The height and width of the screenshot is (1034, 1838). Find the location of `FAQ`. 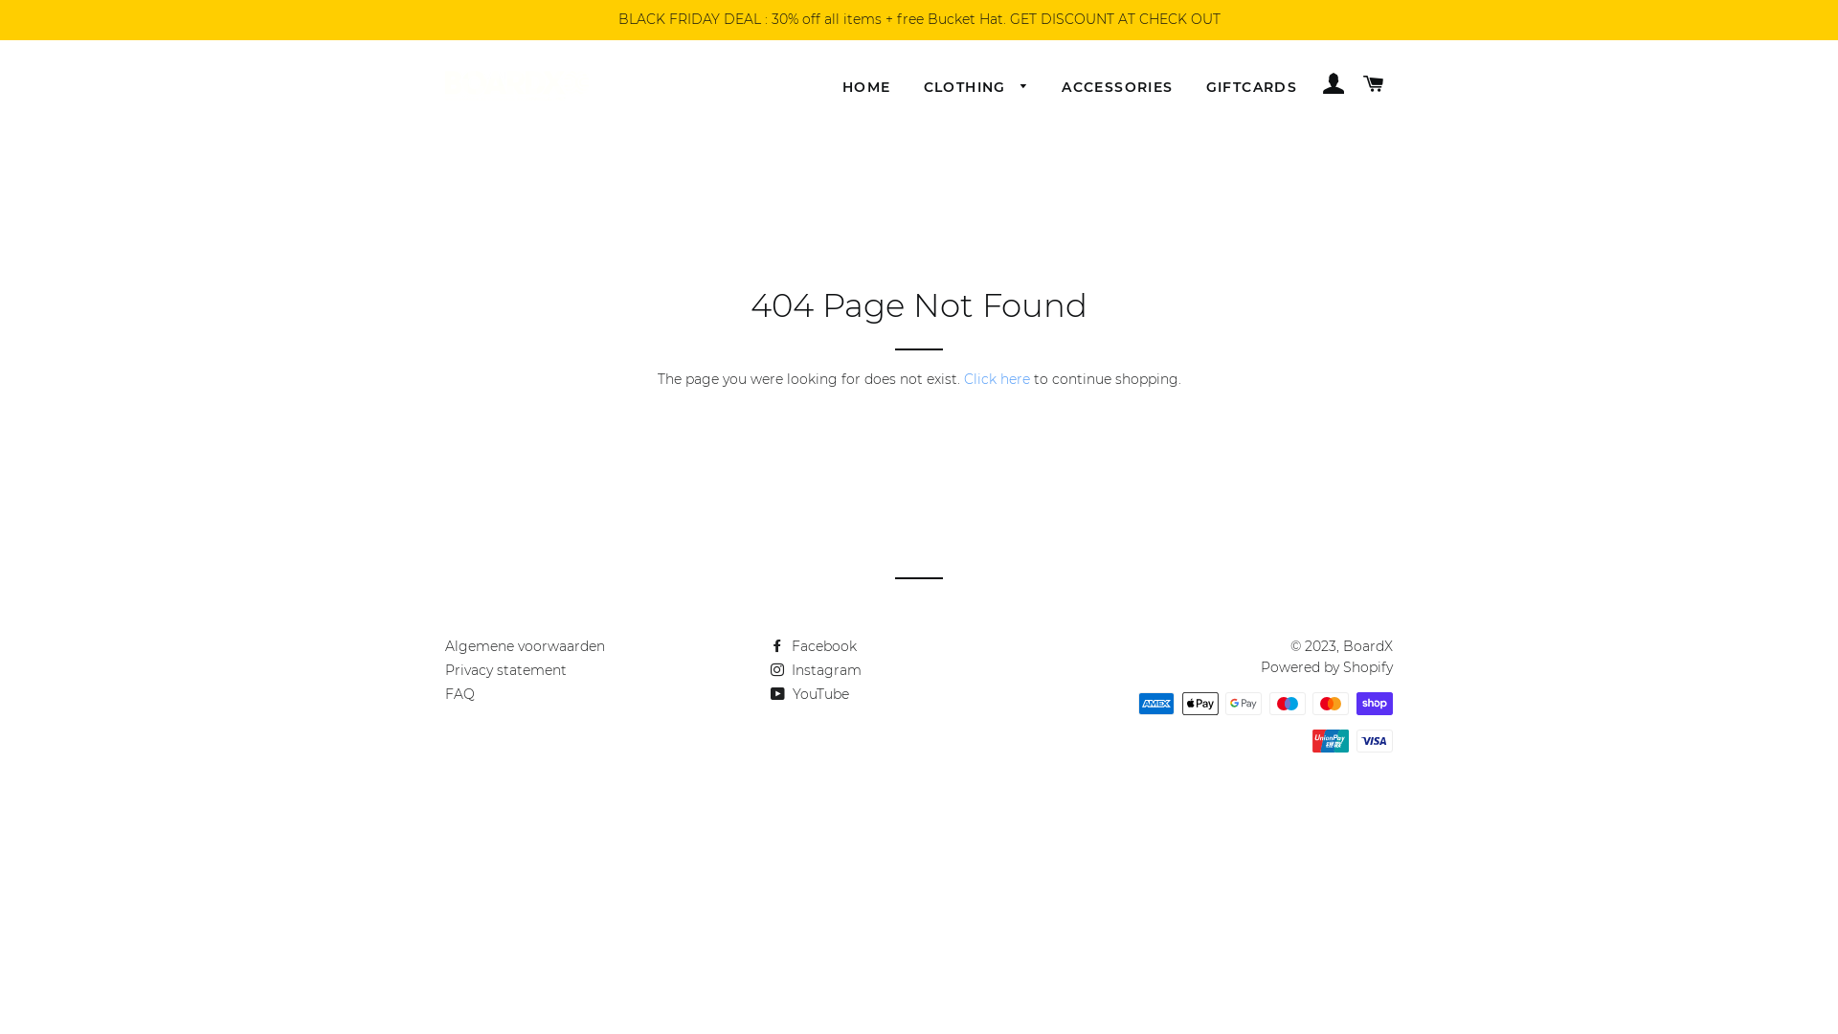

FAQ is located at coordinates (459, 694).